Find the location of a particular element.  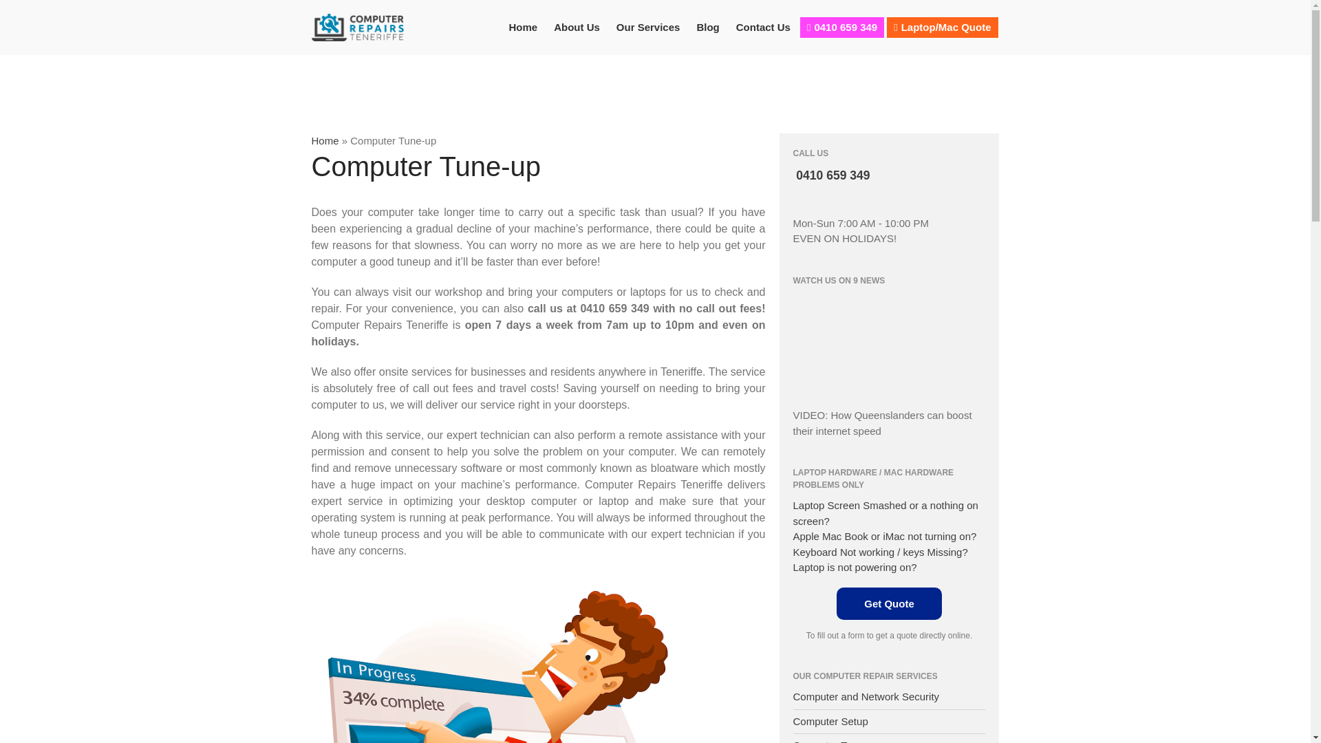

Computer Repairs Teneriffe is located at coordinates (495, 36).